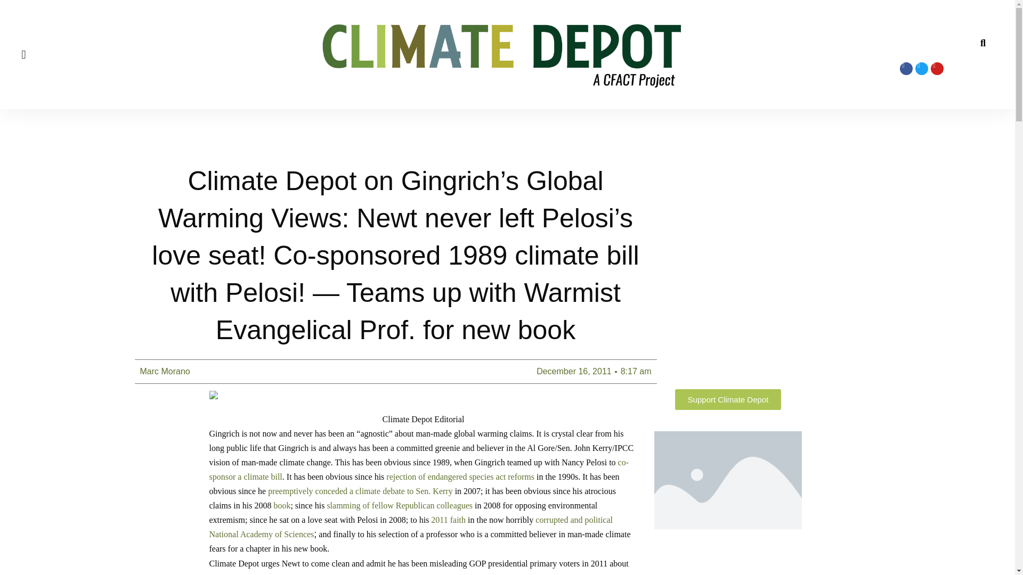 The height and width of the screenshot is (575, 1023). Describe the element at coordinates (460, 476) in the screenshot. I see `rejection of endangered species act reforms` at that location.